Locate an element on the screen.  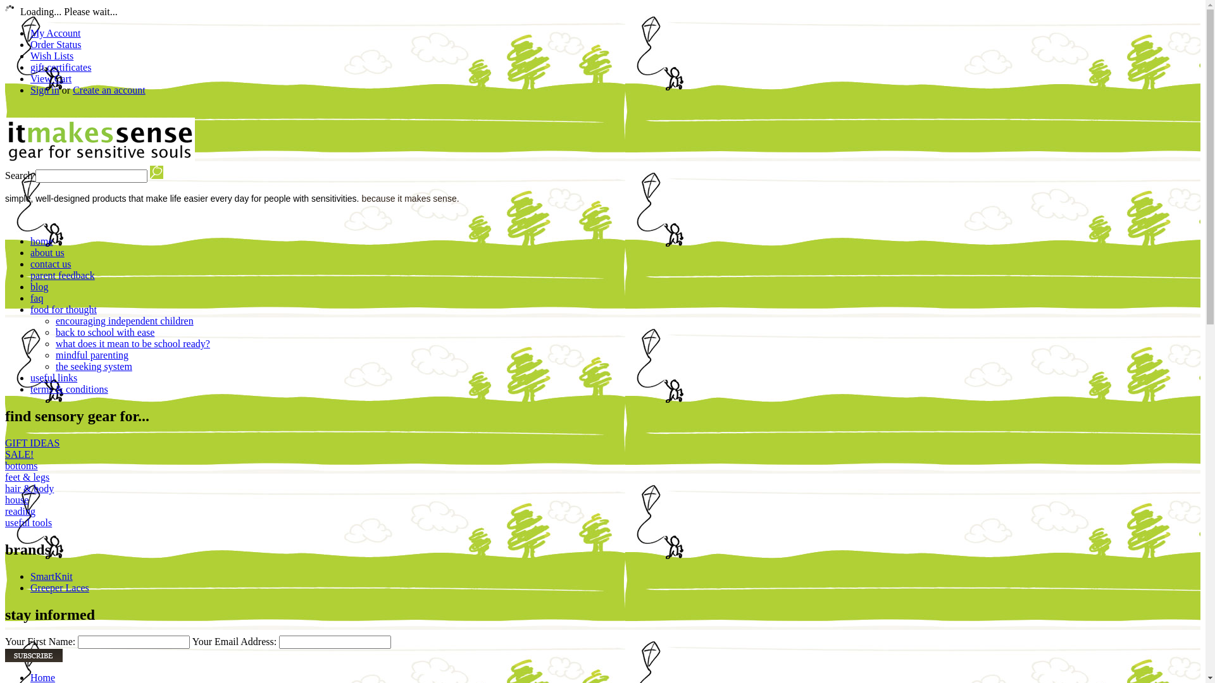
Create an account is located at coordinates (109, 90).